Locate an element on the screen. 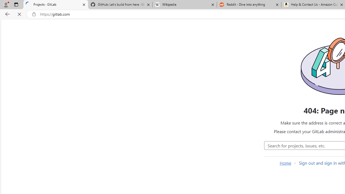 The image size is (345, 194). Your work/ is located at coordinates (87, 26).